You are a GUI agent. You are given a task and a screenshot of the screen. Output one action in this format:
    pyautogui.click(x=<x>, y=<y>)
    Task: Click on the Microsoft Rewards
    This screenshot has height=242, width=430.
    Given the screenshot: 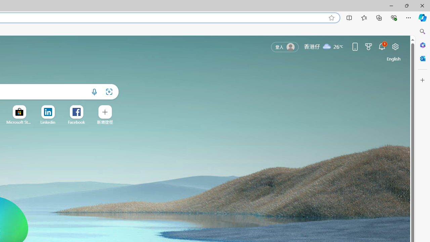 What is the action you would take?
    pyautogui.click(x=368, y=46)
    